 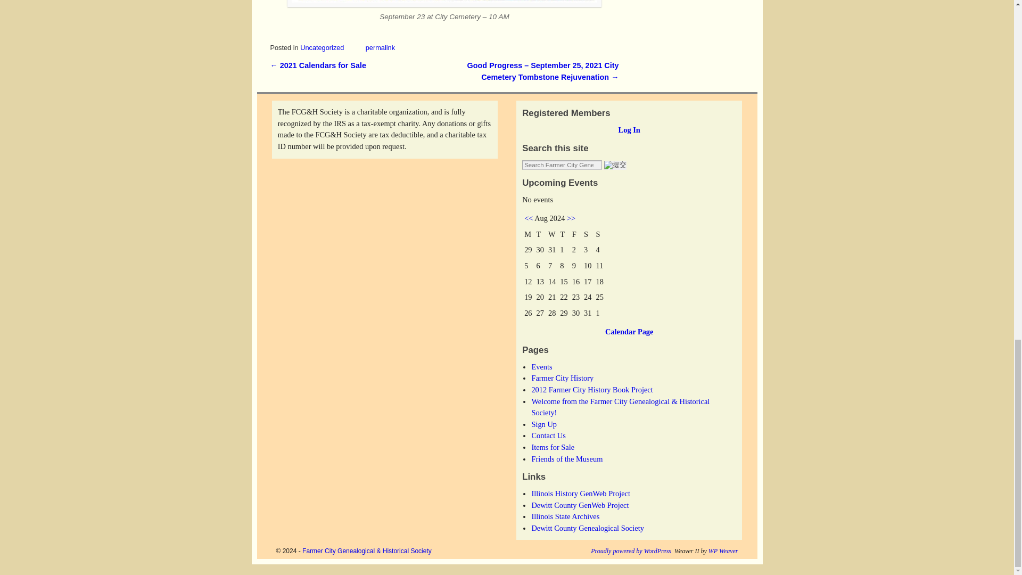 I want to click on Farmer City History, so click(x=562, y=378).